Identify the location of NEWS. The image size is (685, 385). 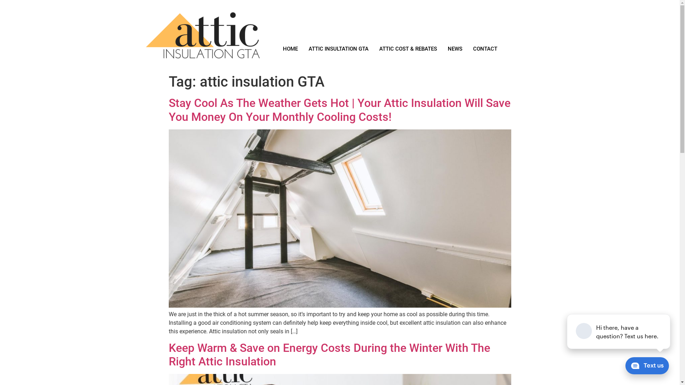
(455, 49).